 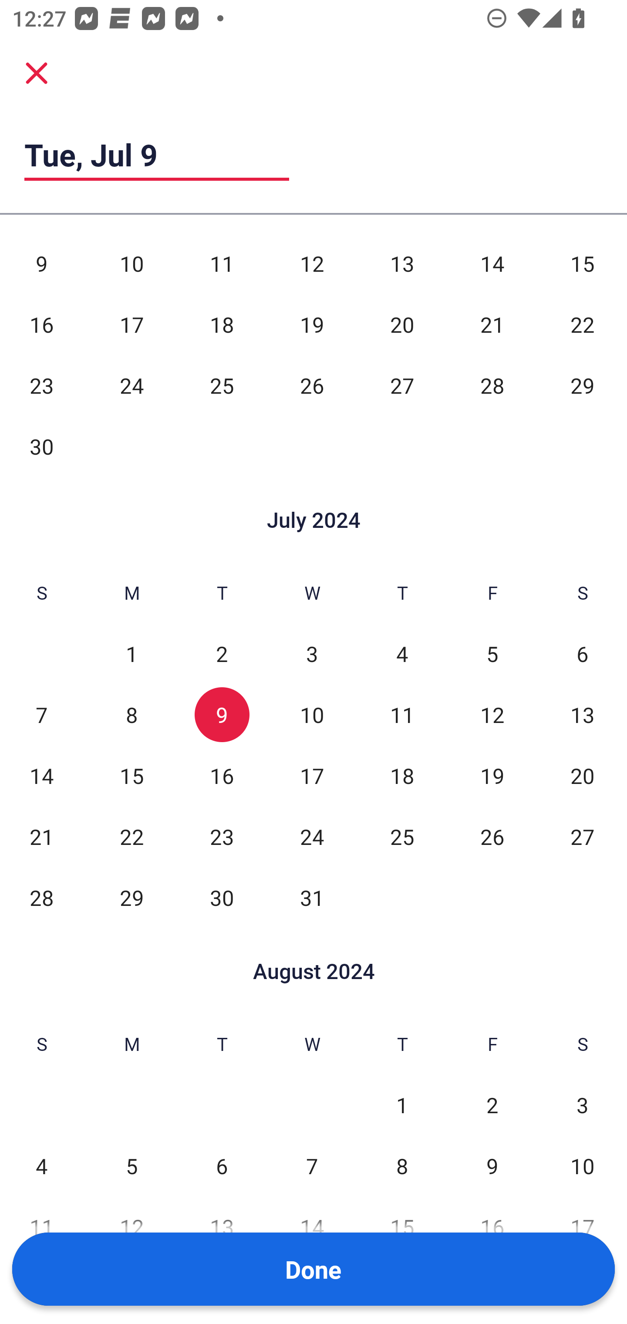 I want to click on Cancel, so click(x=37, y=72).